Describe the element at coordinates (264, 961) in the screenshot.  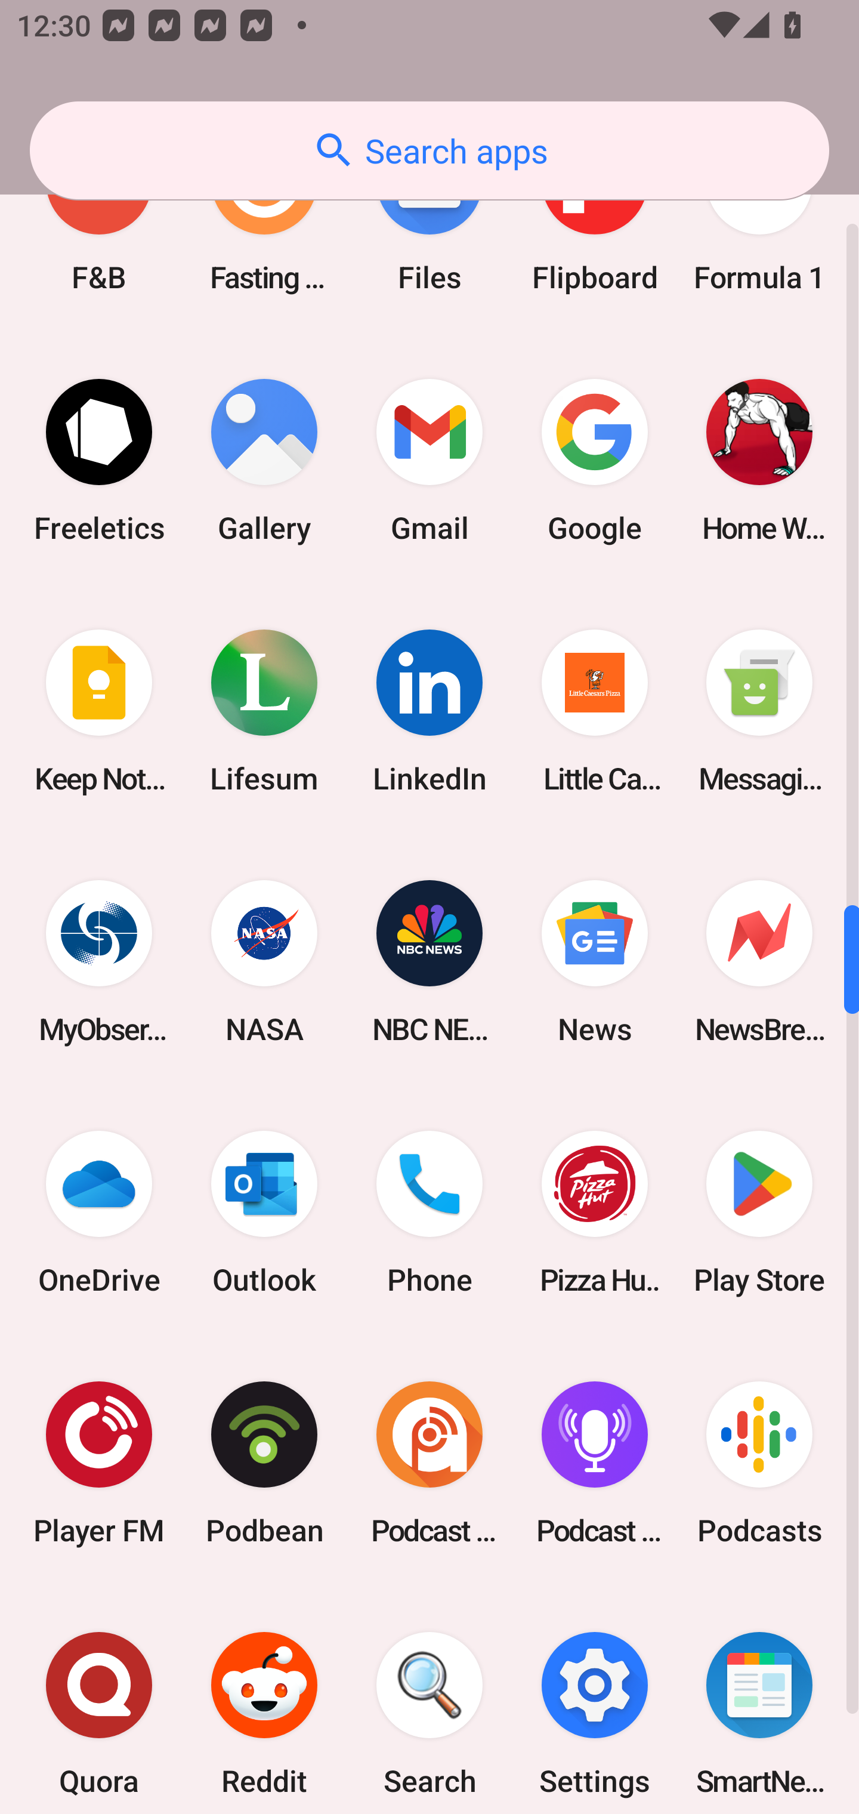
I see `NASA` at that location.